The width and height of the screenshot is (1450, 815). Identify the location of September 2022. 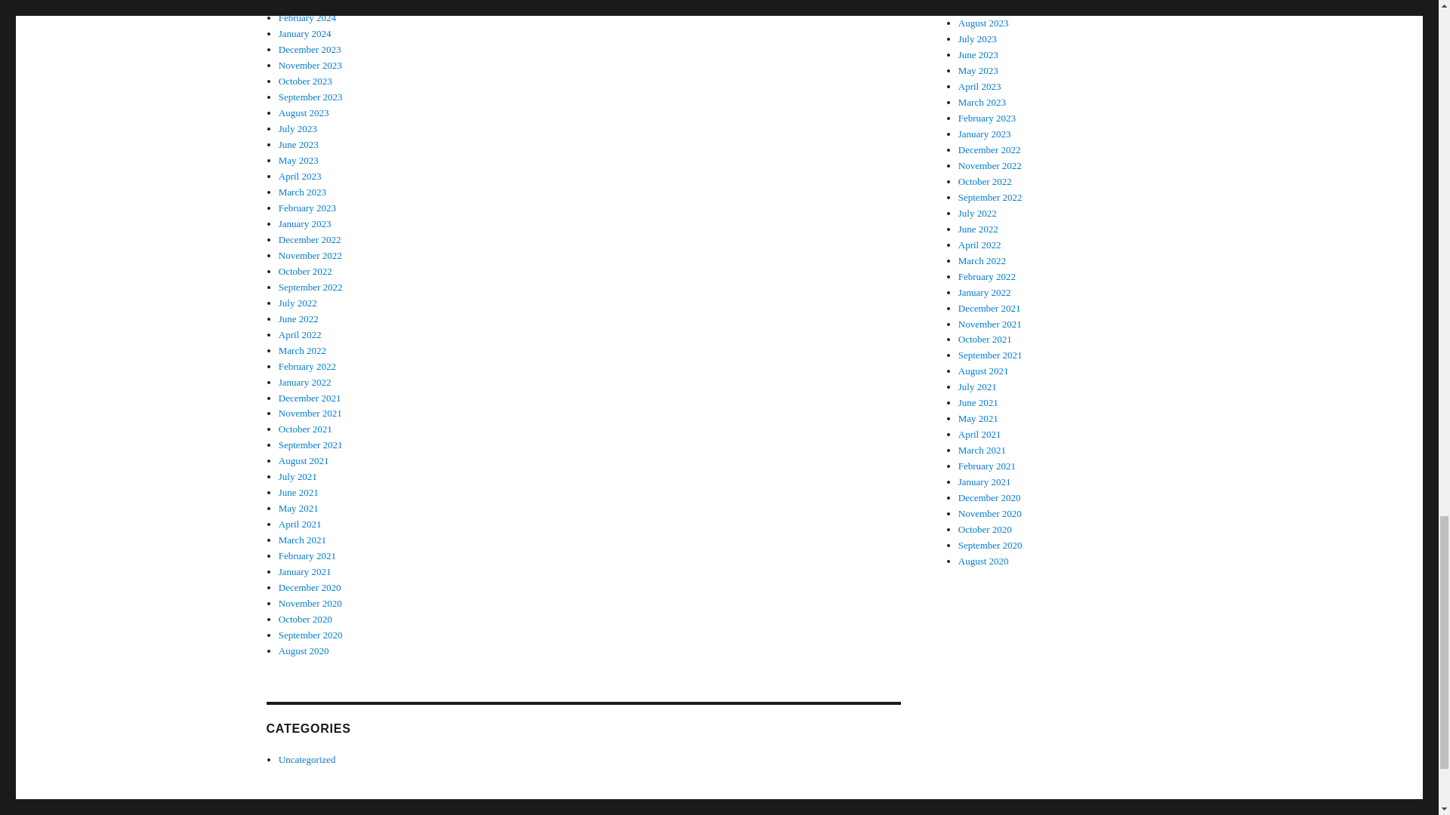
(310, 287).